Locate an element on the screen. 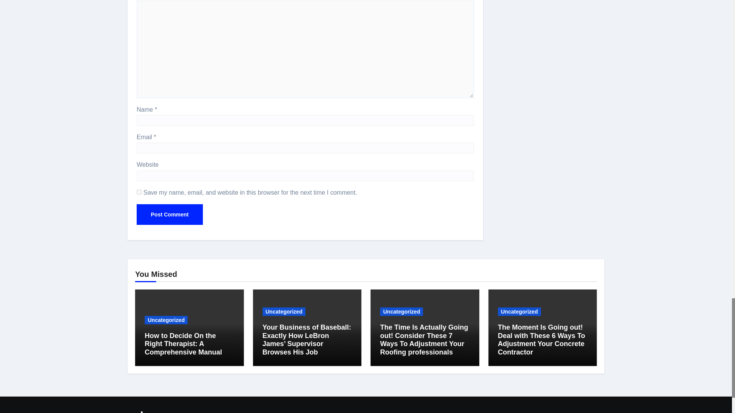 Image resolution: width=735 pixels, height=413 pixels. Post Comment is located at coordinates (170, 214).